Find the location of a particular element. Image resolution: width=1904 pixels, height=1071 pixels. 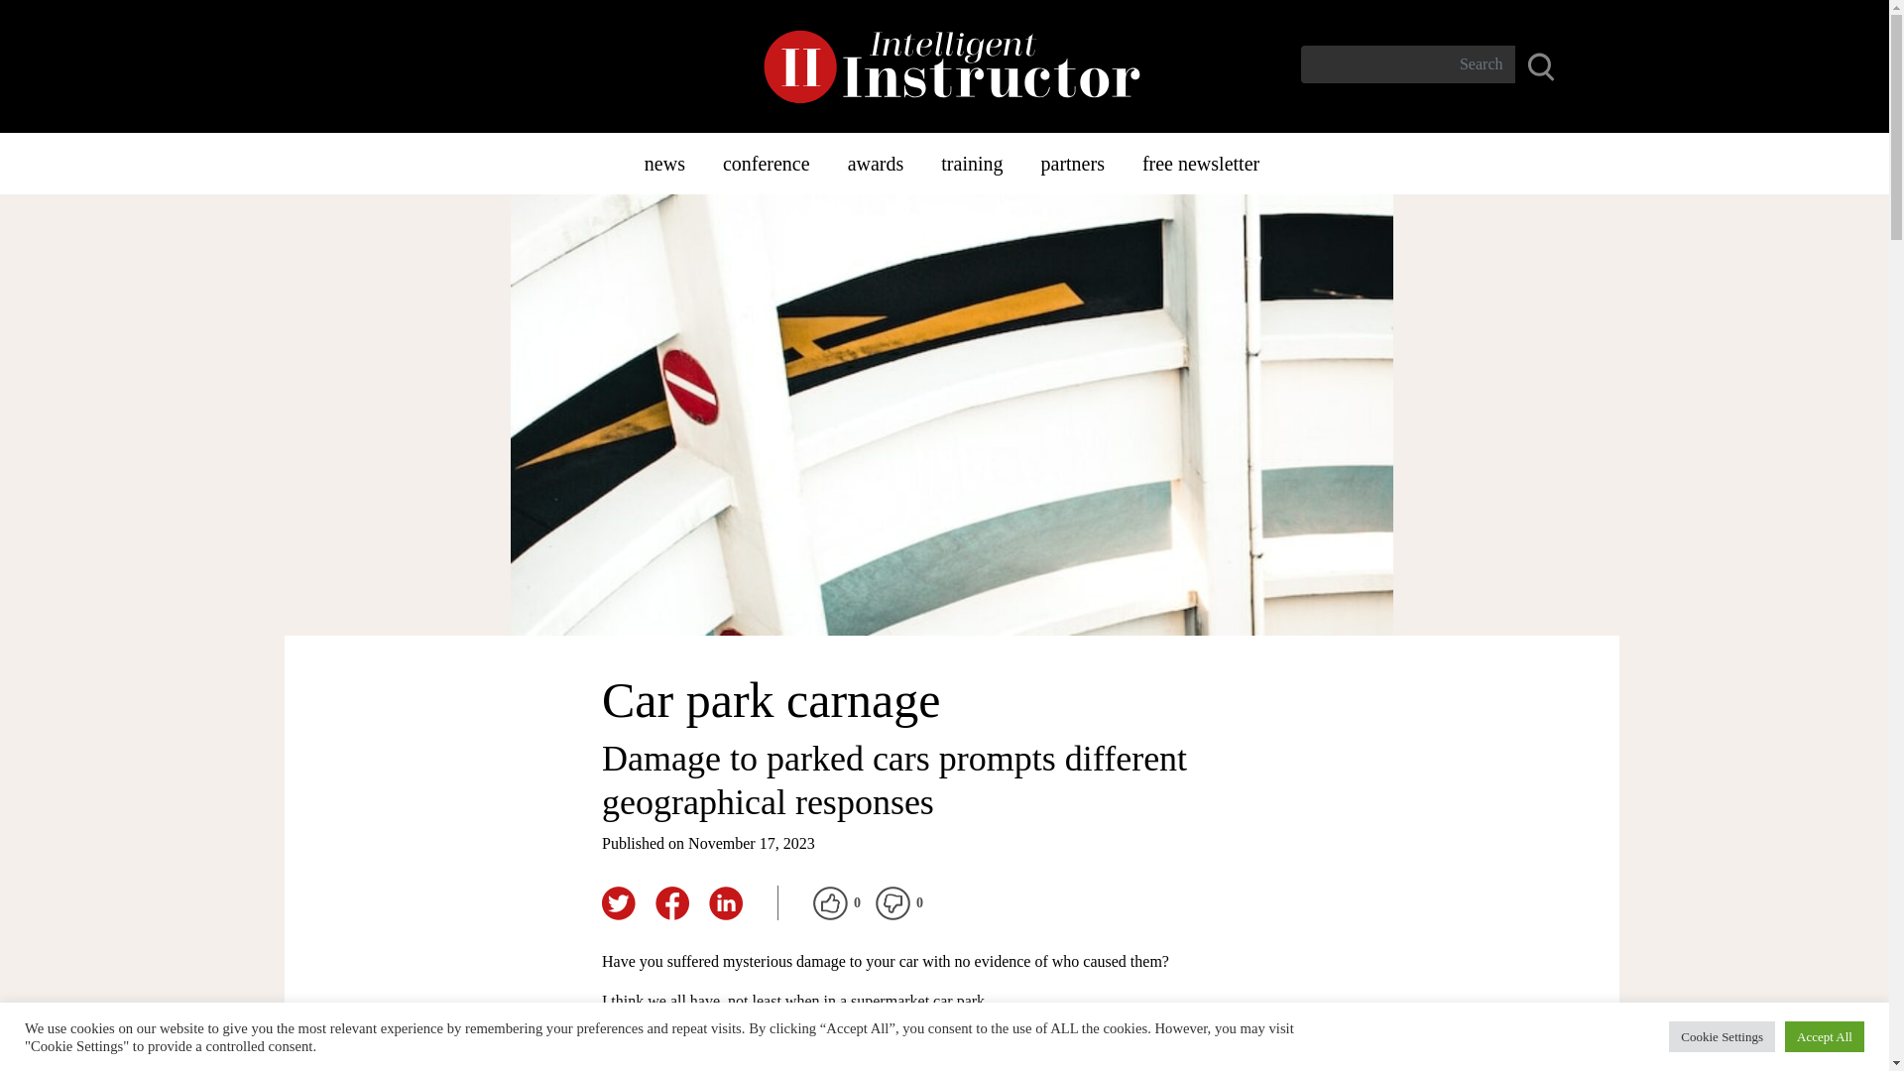

news is located at coordinates (664, 163).